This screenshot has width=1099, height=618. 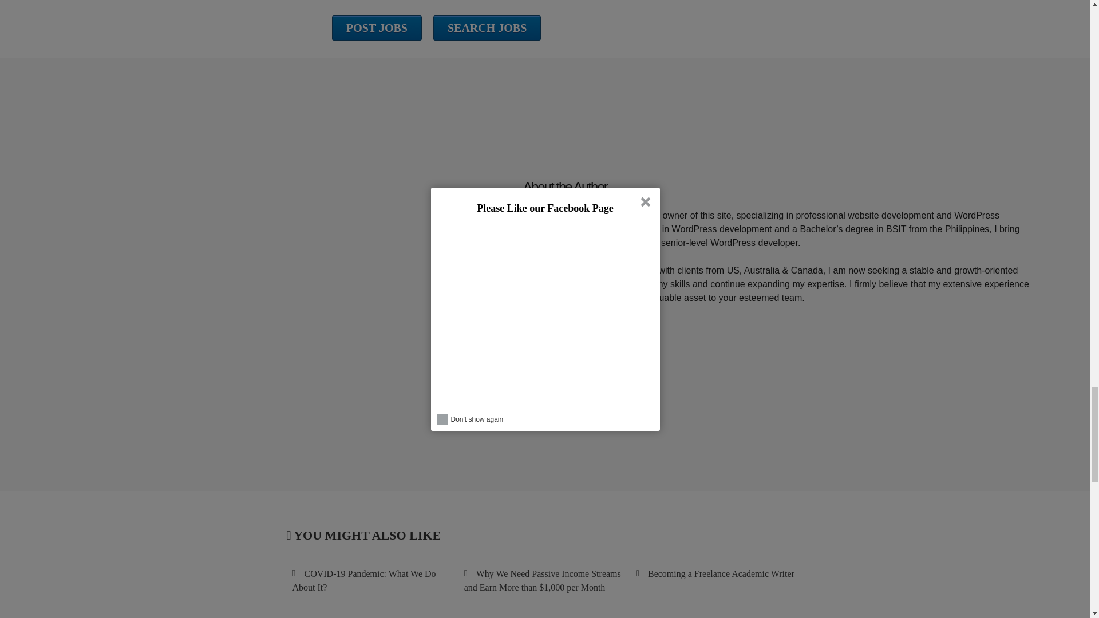 What do you see at coordinates (377, 28) in the screenshot?
I see `POST JOBS` at bounding box center [377, 28].